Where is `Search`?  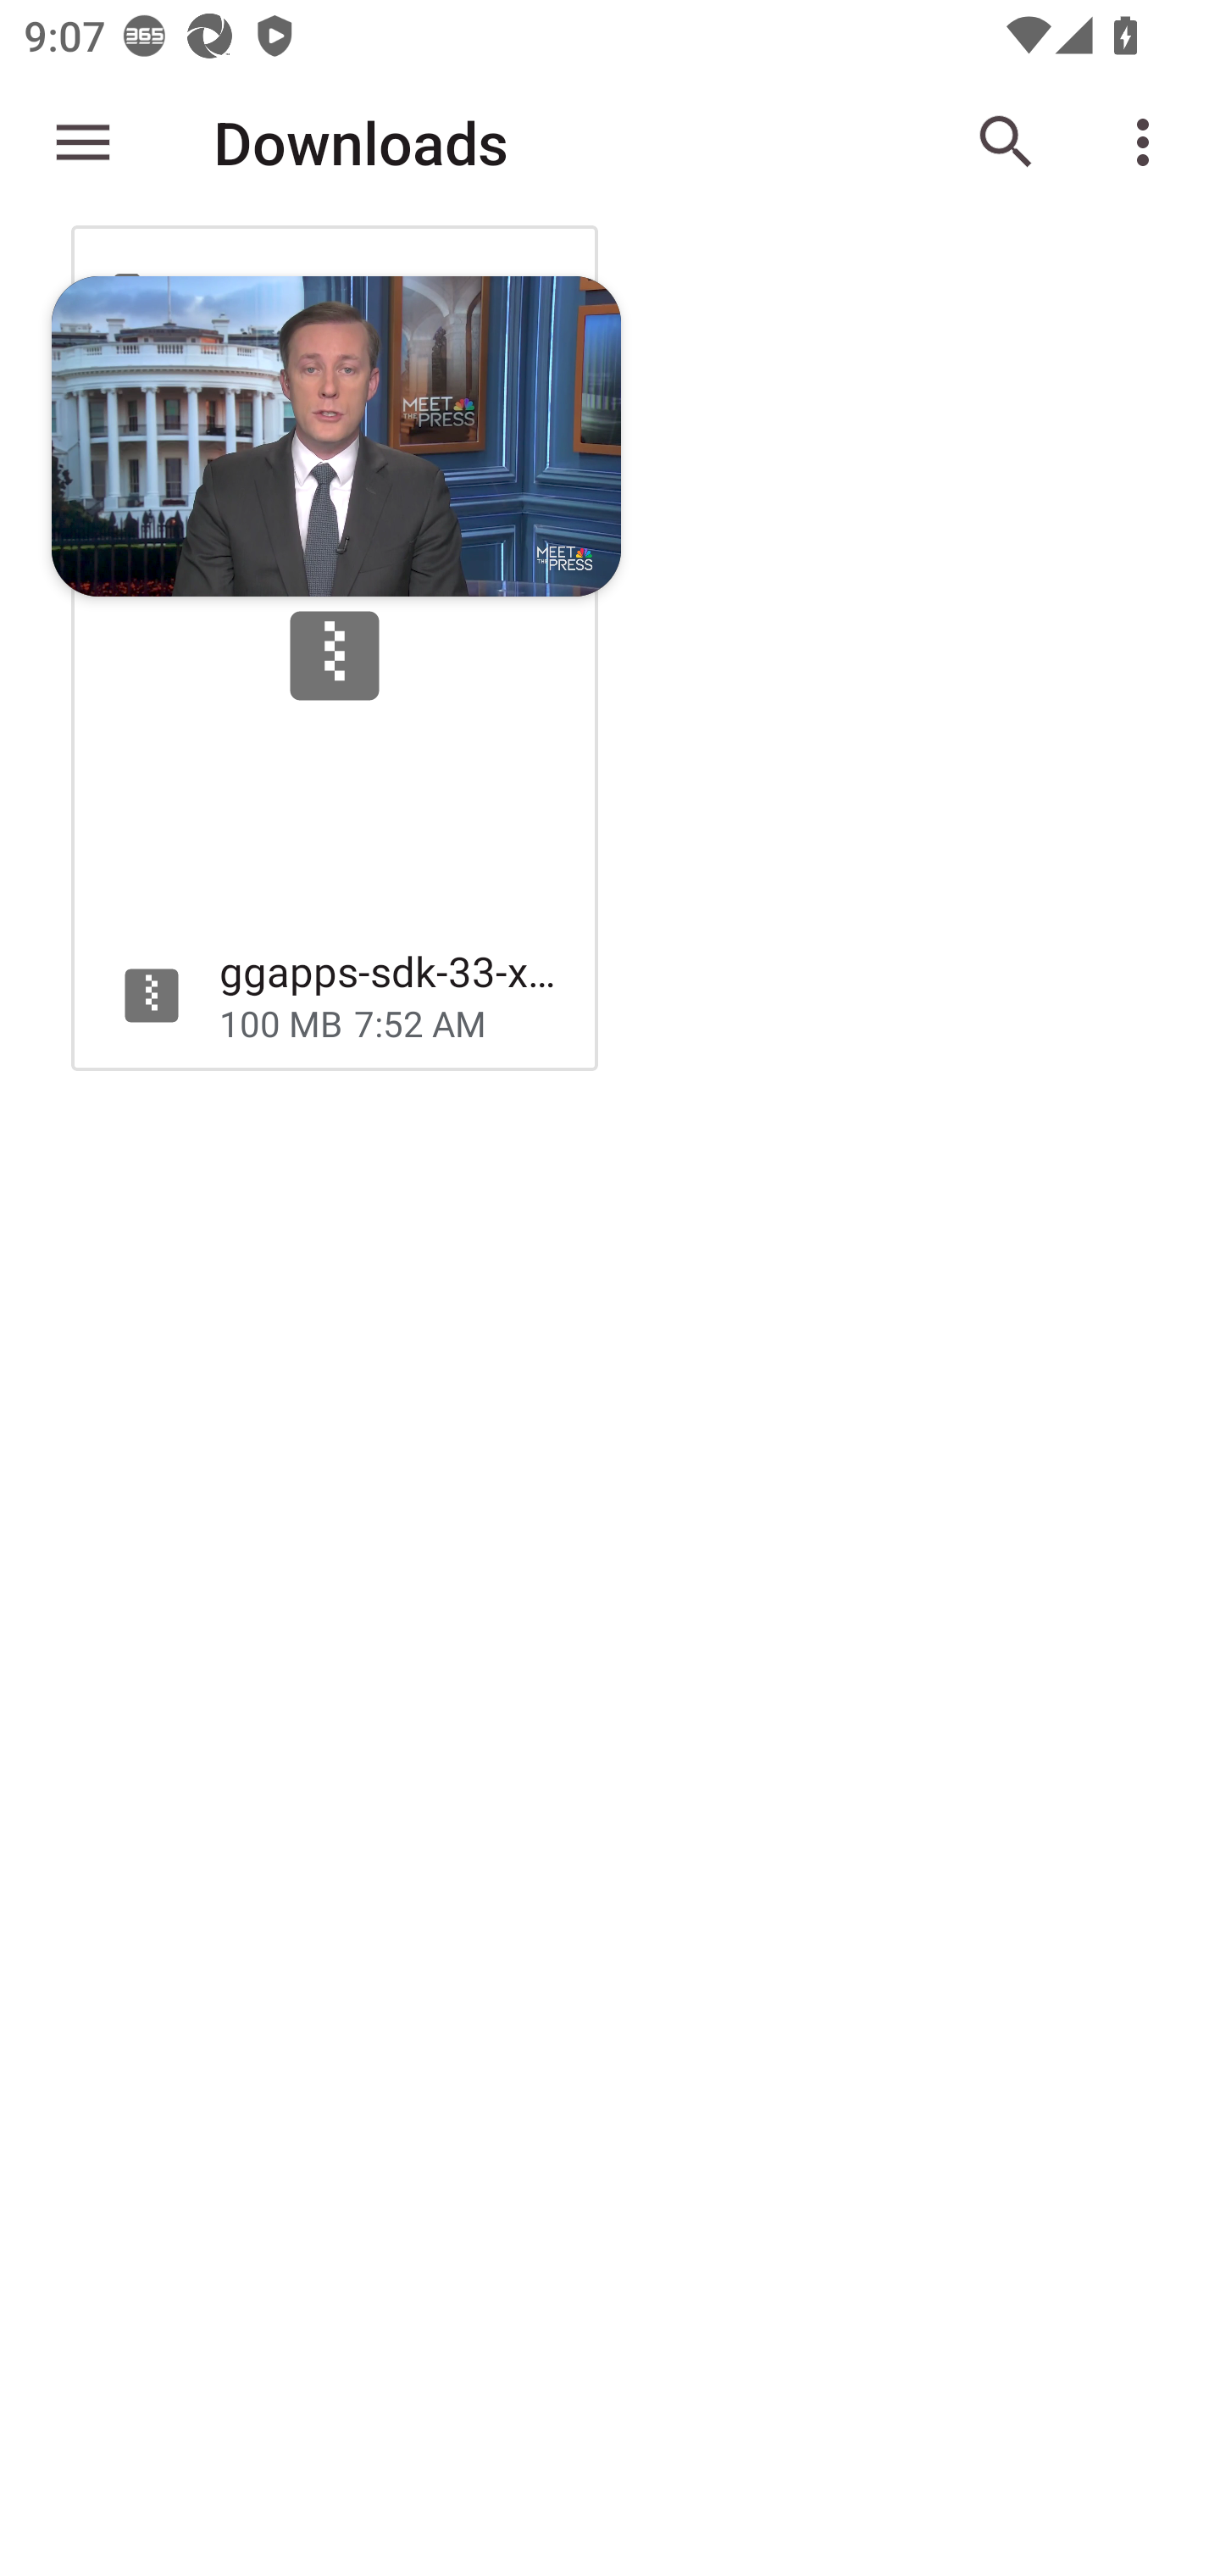
Search is located at coordinates (1006, 142).